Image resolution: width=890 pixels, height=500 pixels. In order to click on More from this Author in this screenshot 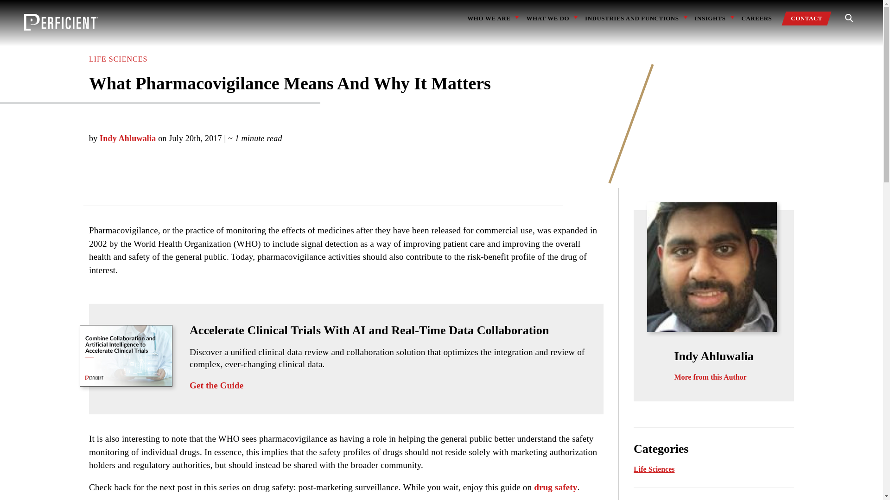, I will do `click(710, 377)`.